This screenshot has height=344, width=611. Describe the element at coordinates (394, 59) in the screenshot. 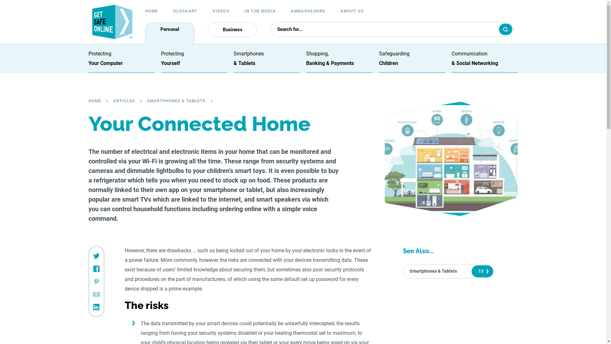

I see `Safeguarding
Children` at that location.